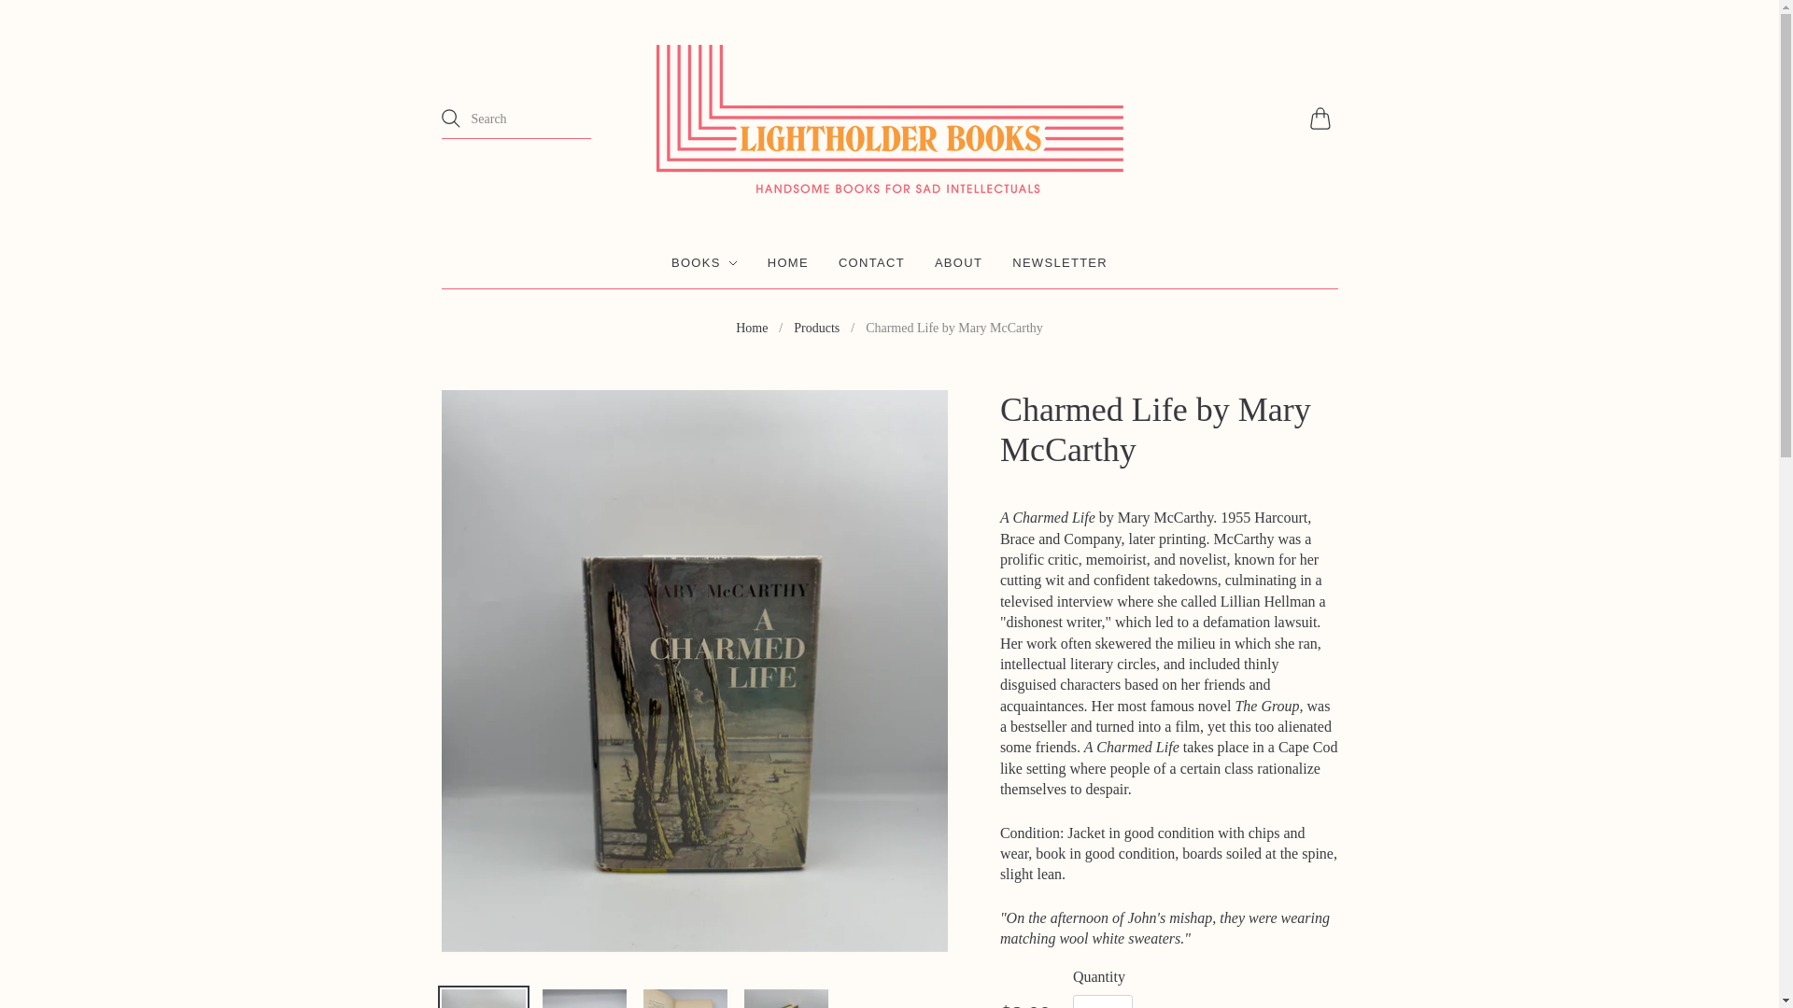 The height and width of the screenshot is (1008, 1793). What do you see at coordinates (1322, 118) in the screenshot?
I see `Cart` at bounding box center [1322, 118].